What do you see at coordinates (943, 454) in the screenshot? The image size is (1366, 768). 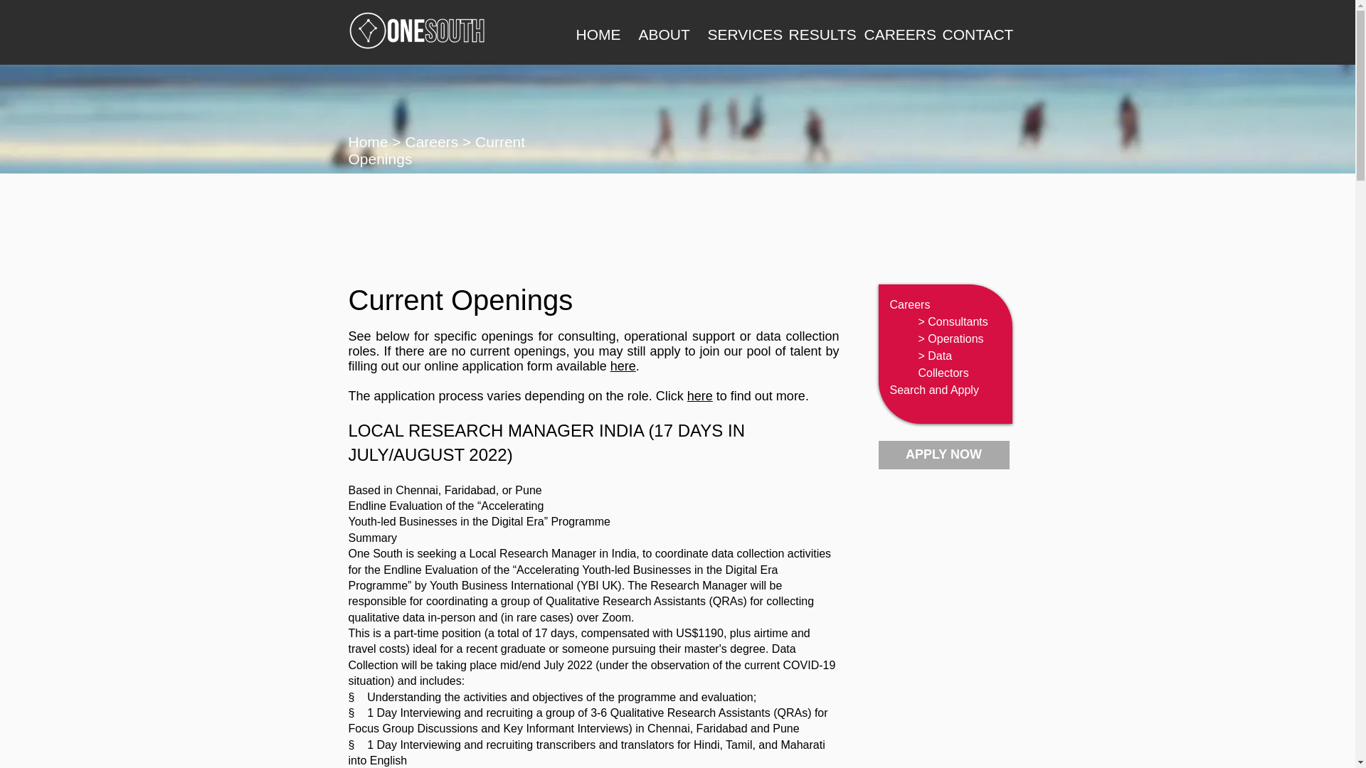 I see `APPLY NOW` at bounding box center [943, 454].